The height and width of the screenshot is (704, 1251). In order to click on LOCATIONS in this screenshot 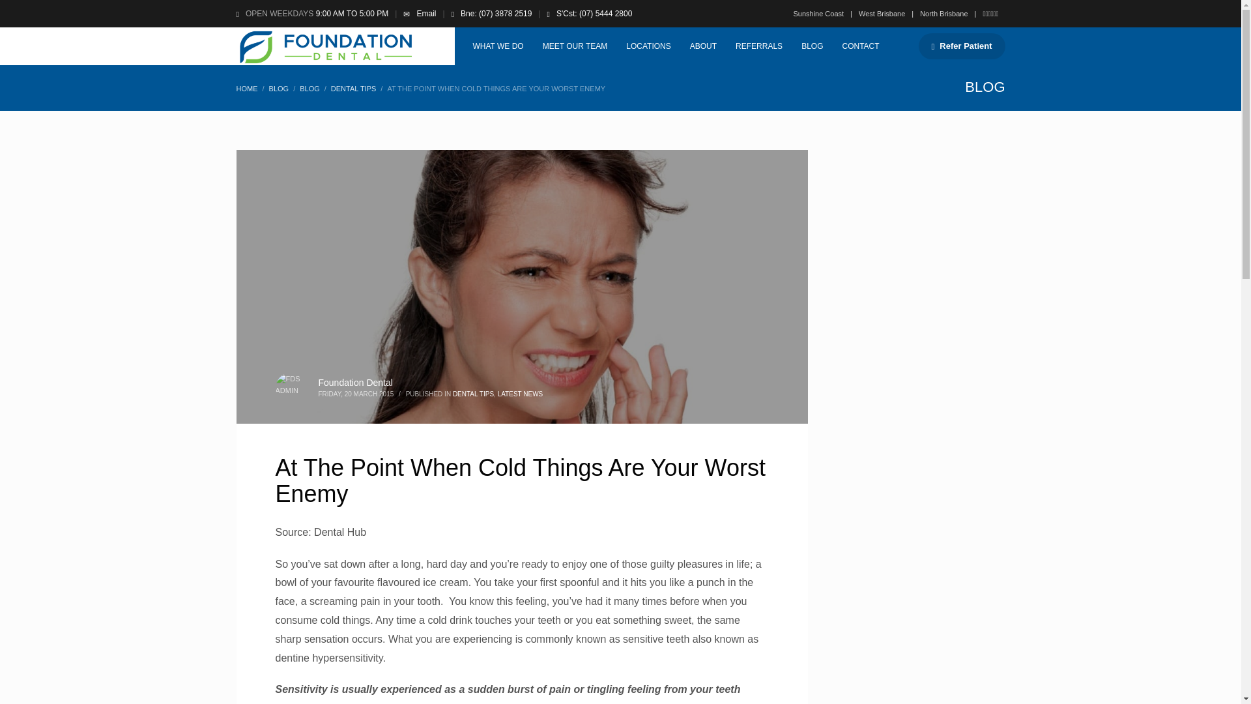, I will do `click(648, 46)`.